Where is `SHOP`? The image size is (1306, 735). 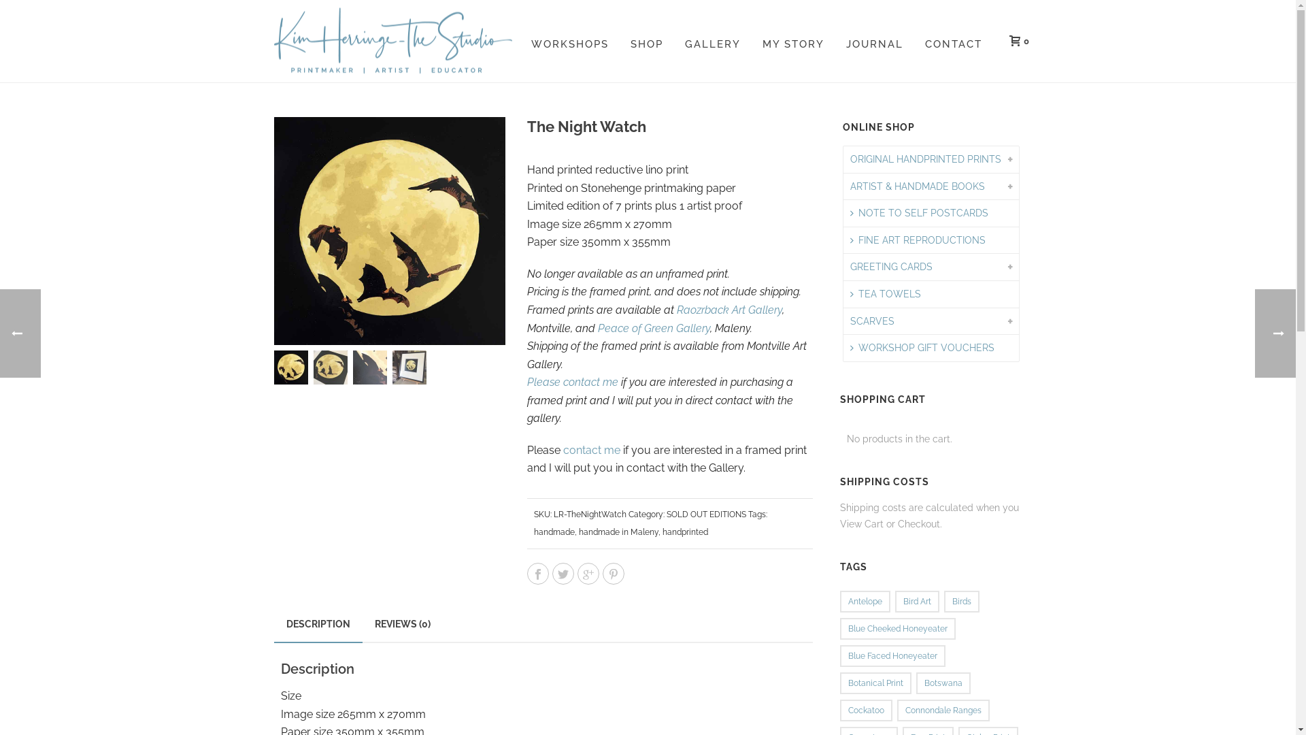 SHOP is located at coordinates (646, 41).